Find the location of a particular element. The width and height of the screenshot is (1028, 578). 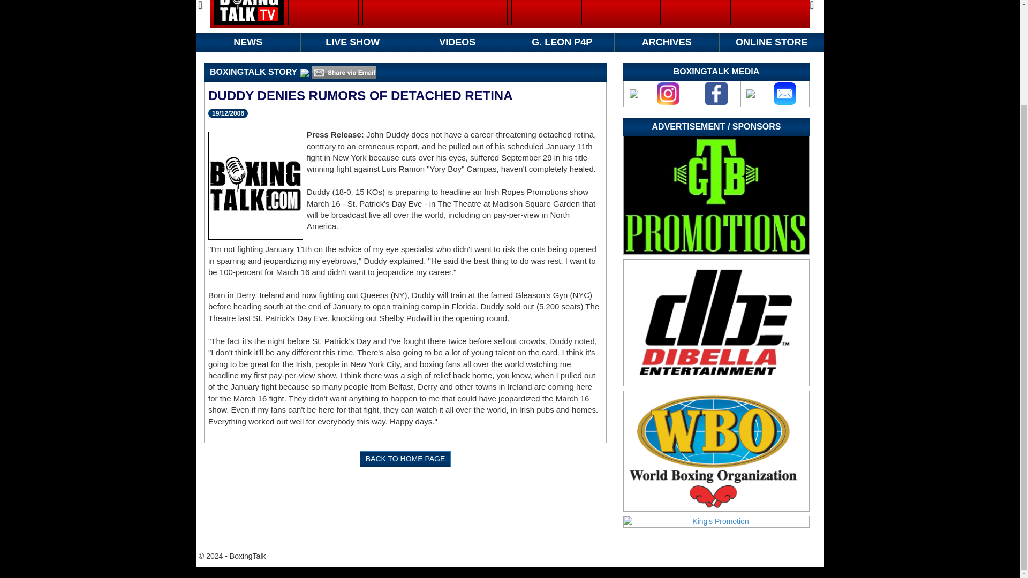

Dibella Entertainment is located at coordinates (716, 322).